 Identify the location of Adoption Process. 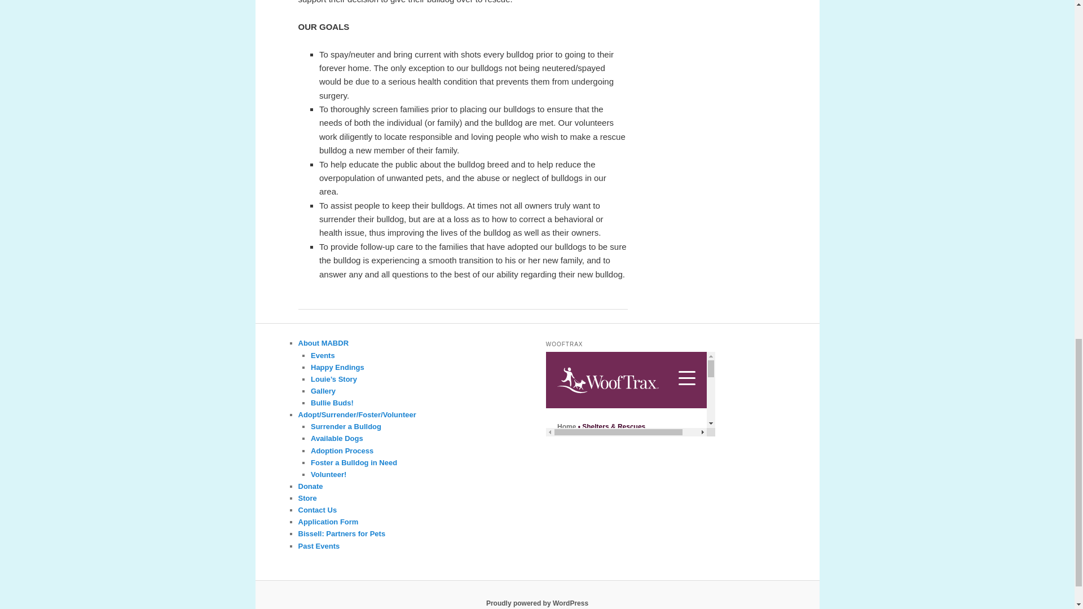
(342, 450).